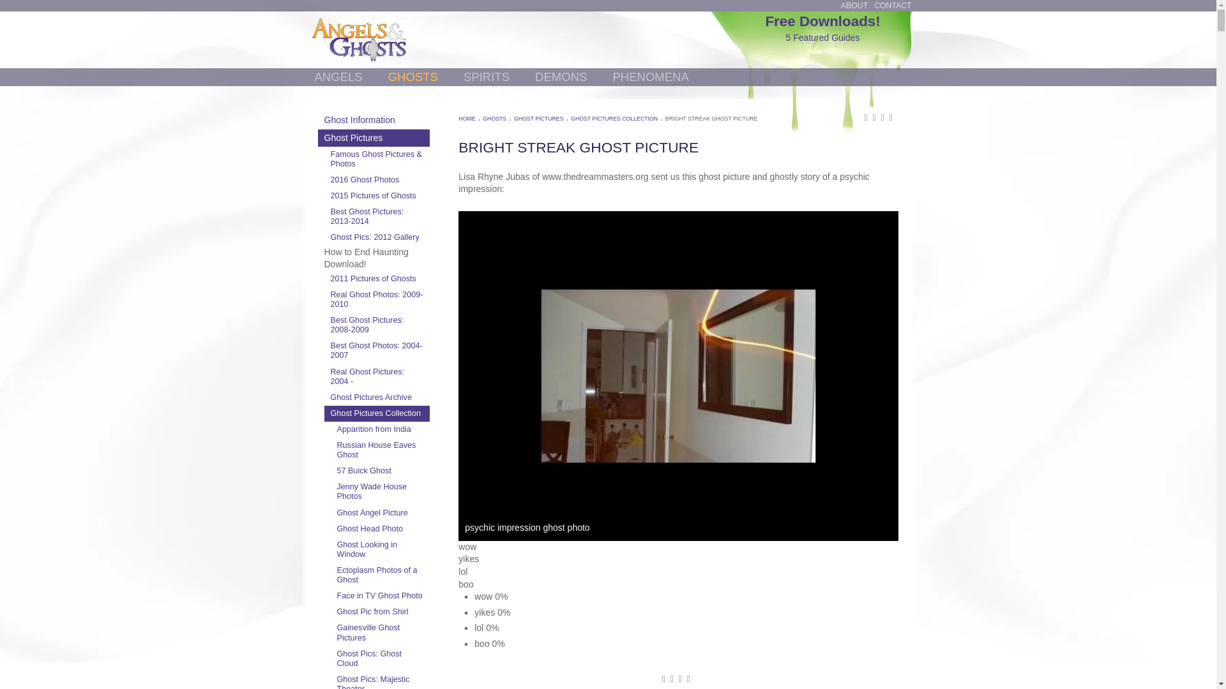 Image resolution: width=1226 pixels, height=689 pixels. I want to click on 2016 Ghost Photos, so click(377, 180).